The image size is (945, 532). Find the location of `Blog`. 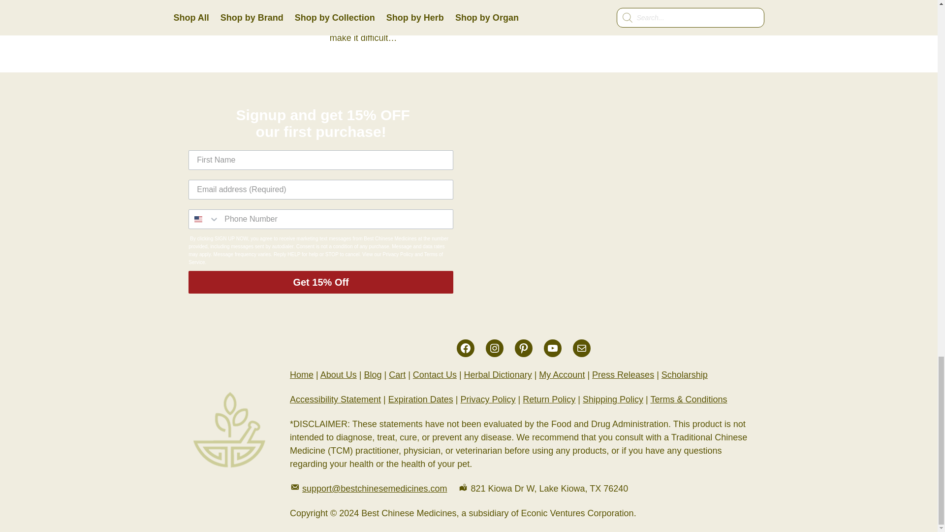

Blog is located at coordinates (373, 374).